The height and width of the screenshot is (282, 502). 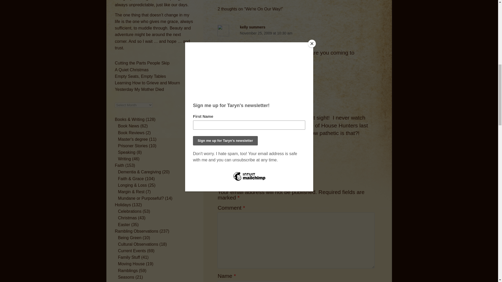 I want to click on A Quiet Christmas, so click(x=132, y=70).